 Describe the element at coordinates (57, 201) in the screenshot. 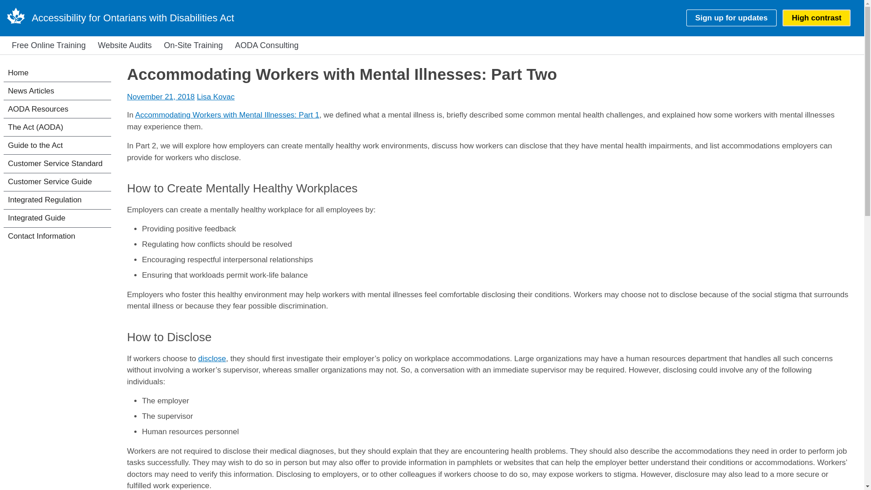

I see `Integrated Regulation` at that location.